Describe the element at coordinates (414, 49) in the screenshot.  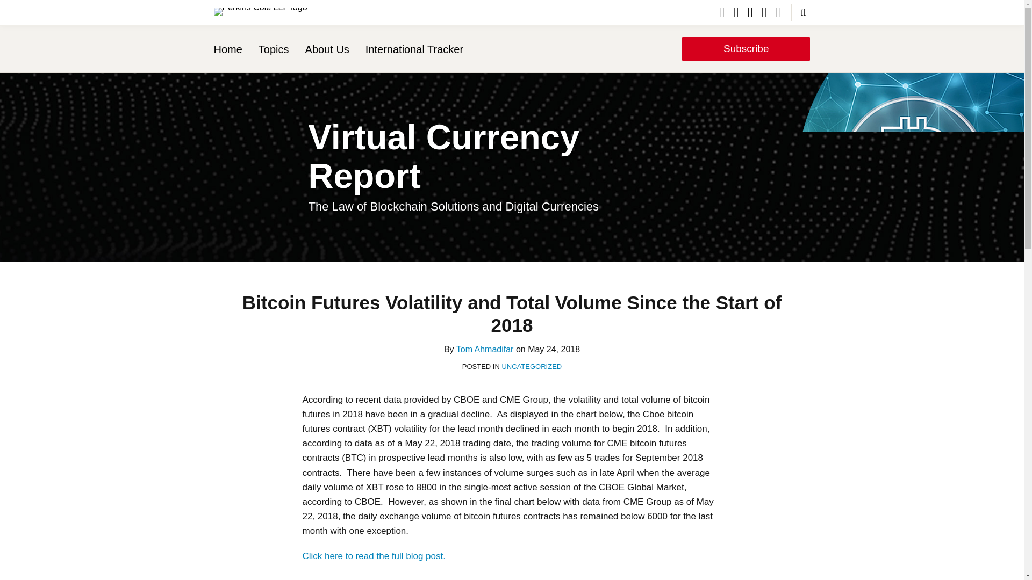
I see `International Tracker` at that location.